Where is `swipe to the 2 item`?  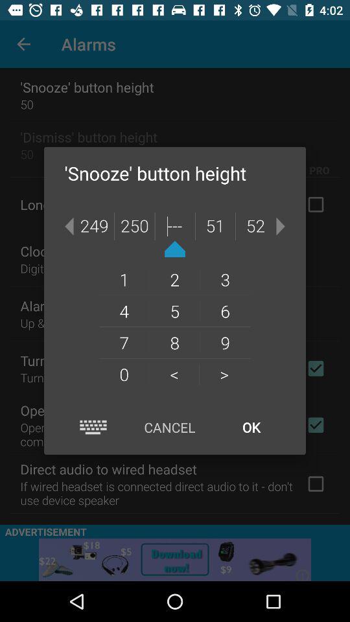 swipe to the 2 item is located at coordinates (174, 279).